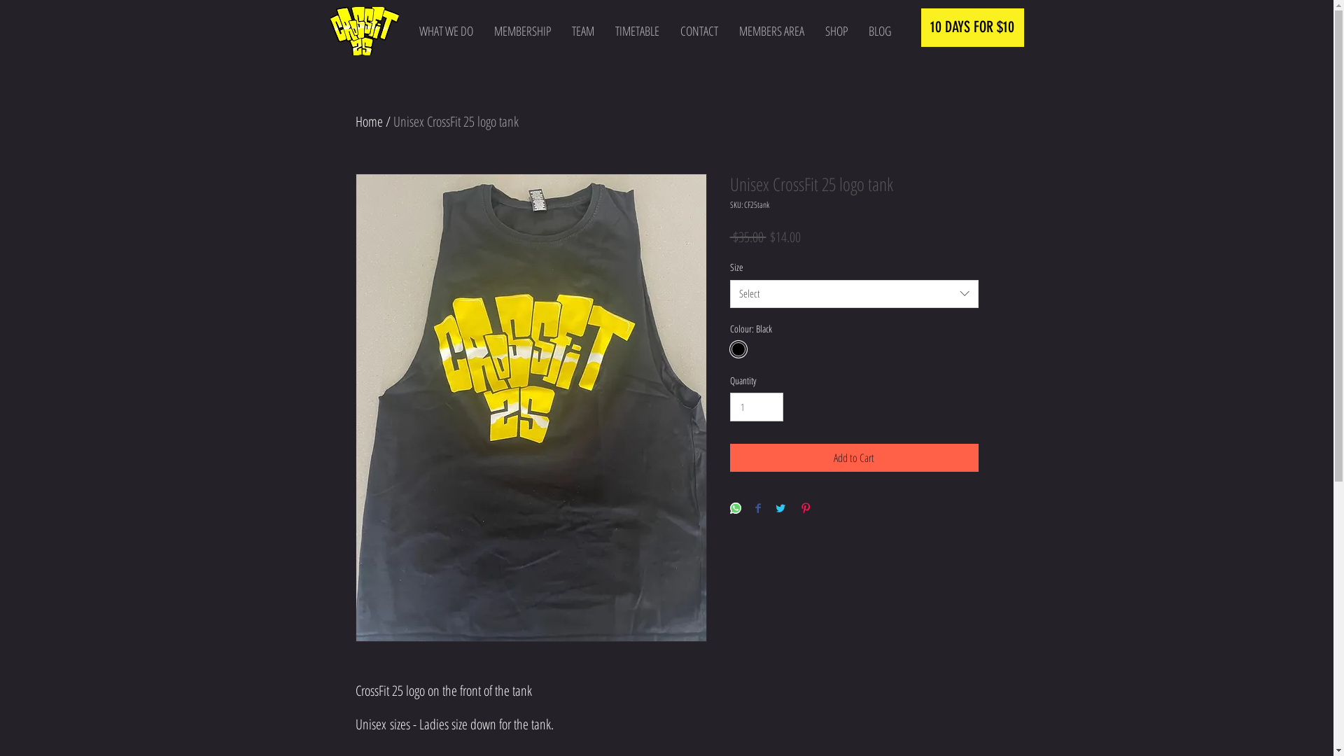  I want to click on Add to Cart, so click(854, 458).